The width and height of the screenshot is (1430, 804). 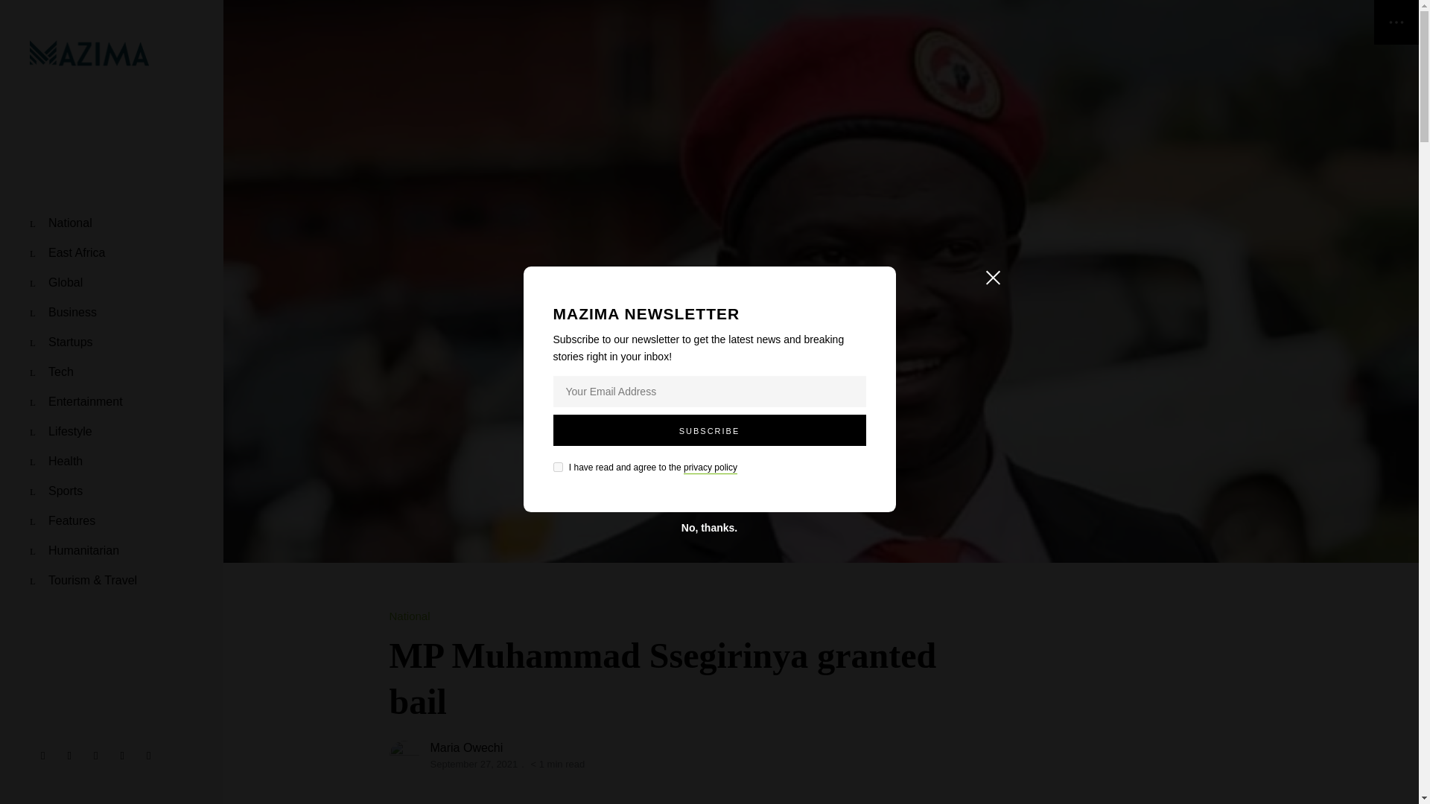 I want to click on Telegram, so click(x=148, y=756).